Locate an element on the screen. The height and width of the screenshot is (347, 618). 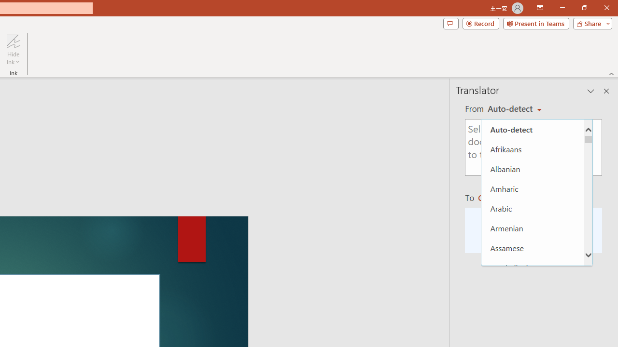
Czech is located at coordinates (497, 198).